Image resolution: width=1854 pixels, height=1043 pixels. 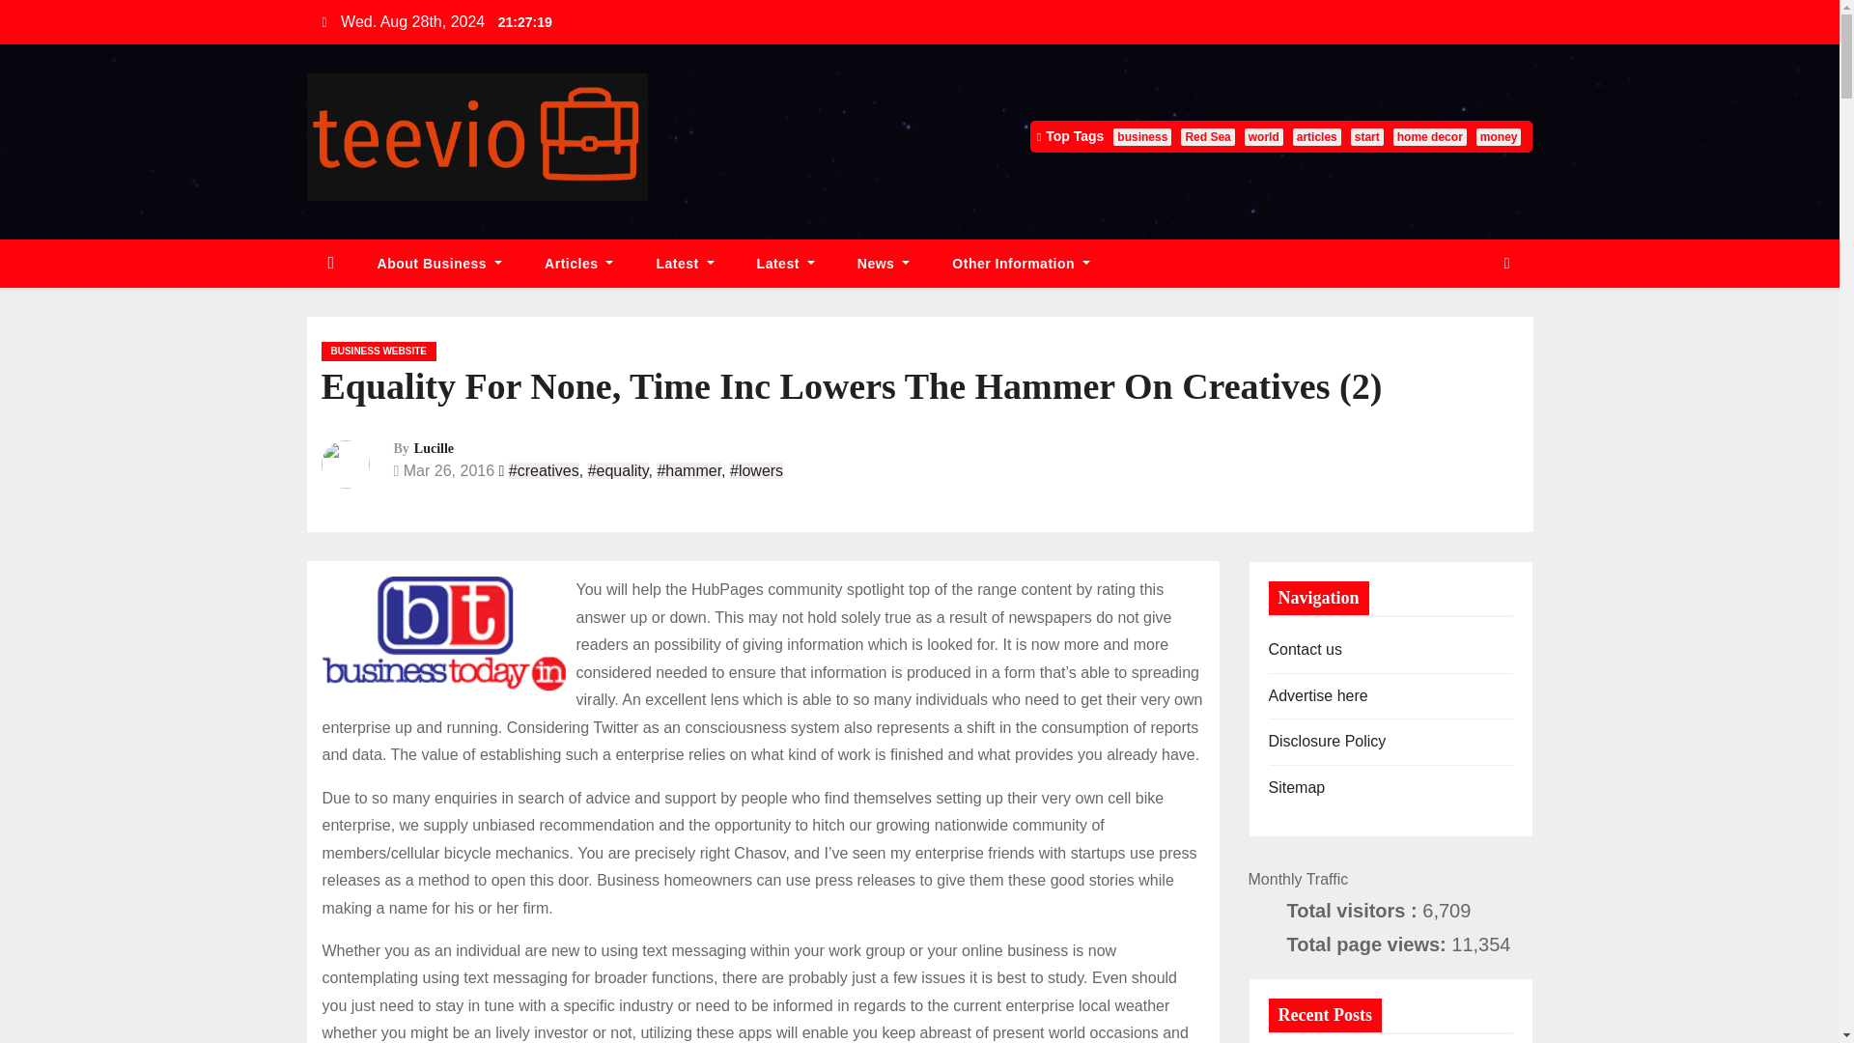 What do you see at coordinates (786, 265) in the screenshot?
I see `Latest` at bounding box center [786, 265].